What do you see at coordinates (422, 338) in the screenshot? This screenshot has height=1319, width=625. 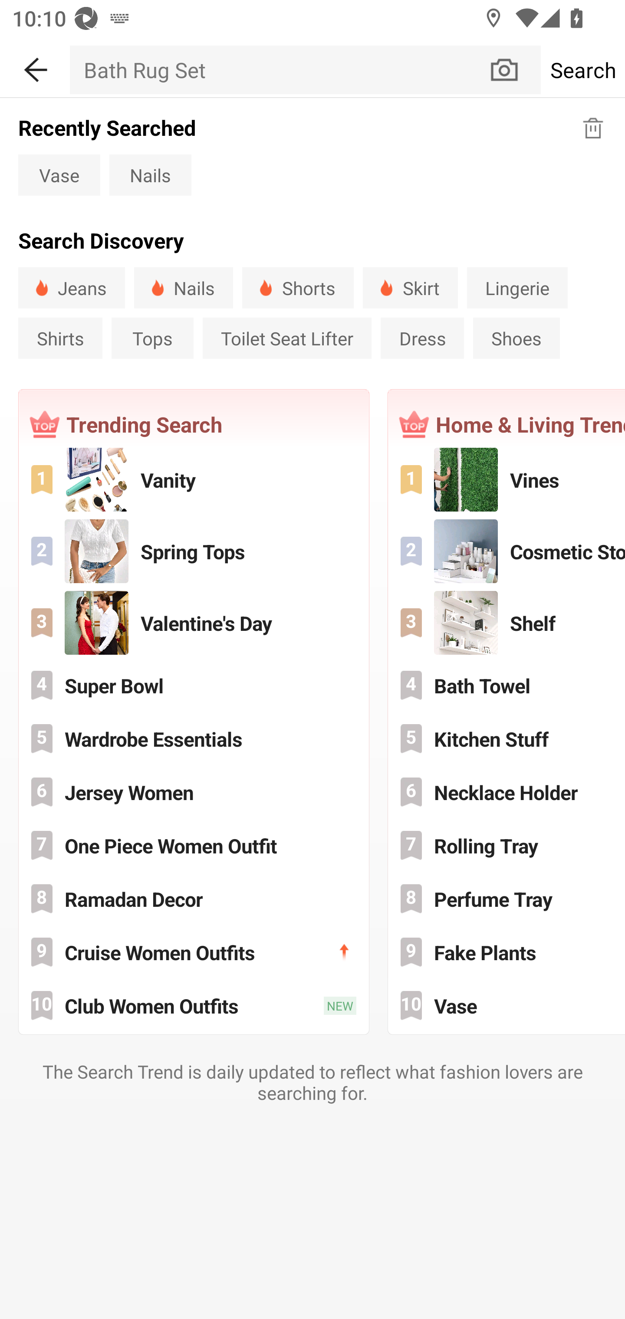 I see `Dress` at bounding box center [422, 338].